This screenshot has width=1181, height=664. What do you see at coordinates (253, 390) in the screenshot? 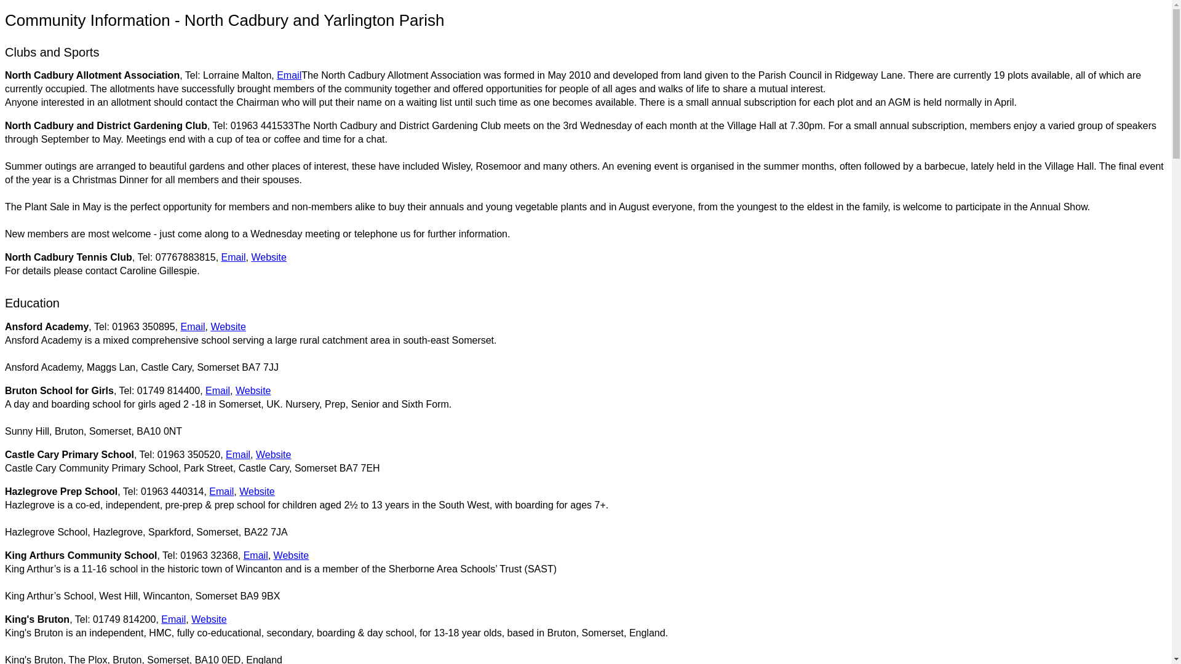
I see `Website` at bounding box center [253, 390].